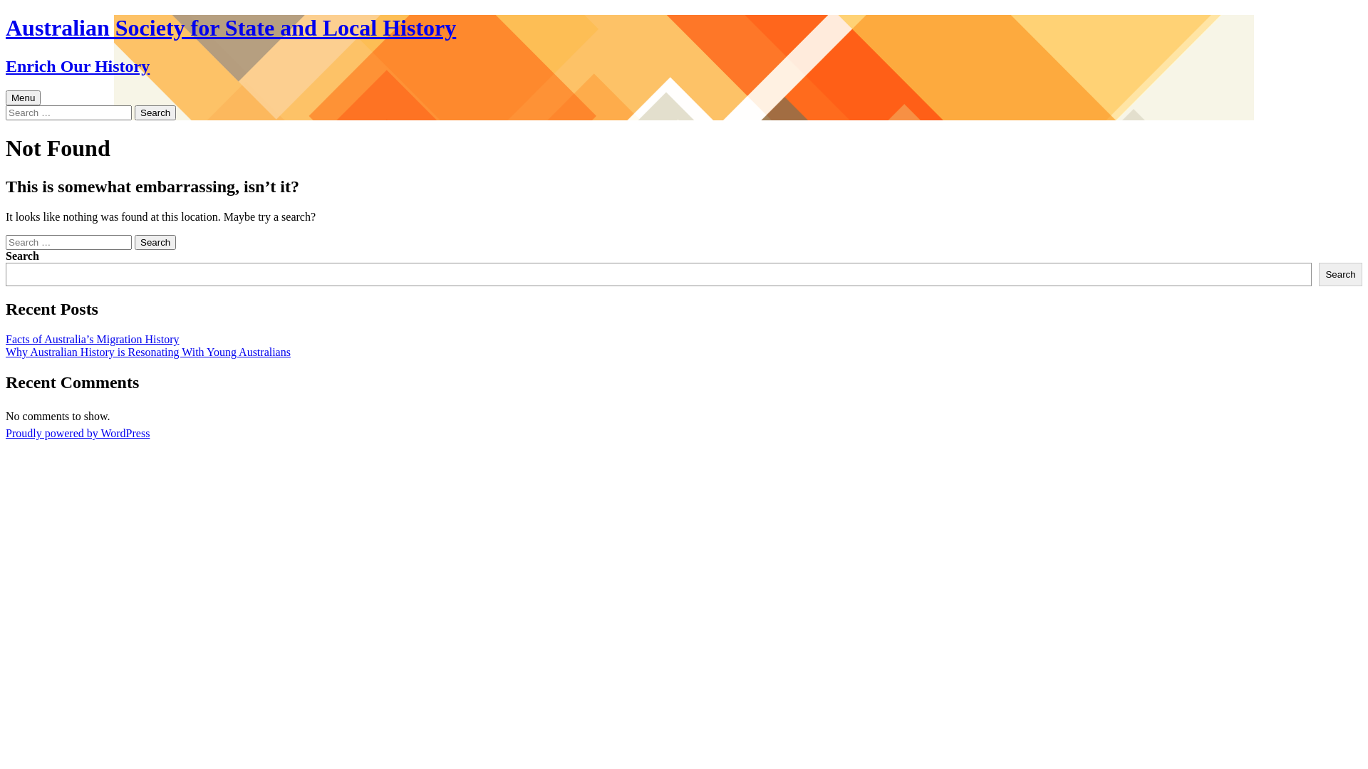  What do you see at coordinates (155, 242) in the screenshot?
I see `Search` at bounding box center [155, 242].